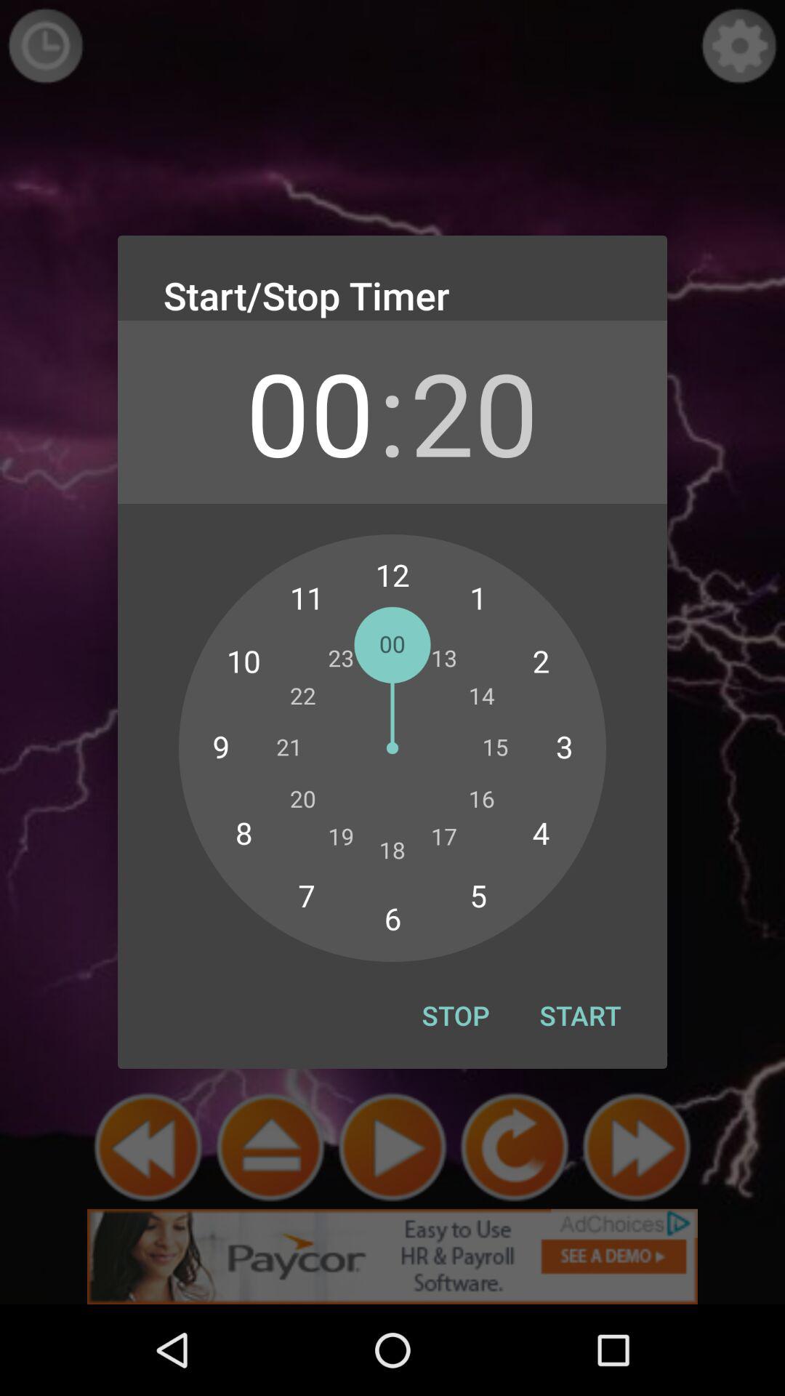 The image size is (785, 1396). I want to click on scroll until the 00 item, so click(310, 412).